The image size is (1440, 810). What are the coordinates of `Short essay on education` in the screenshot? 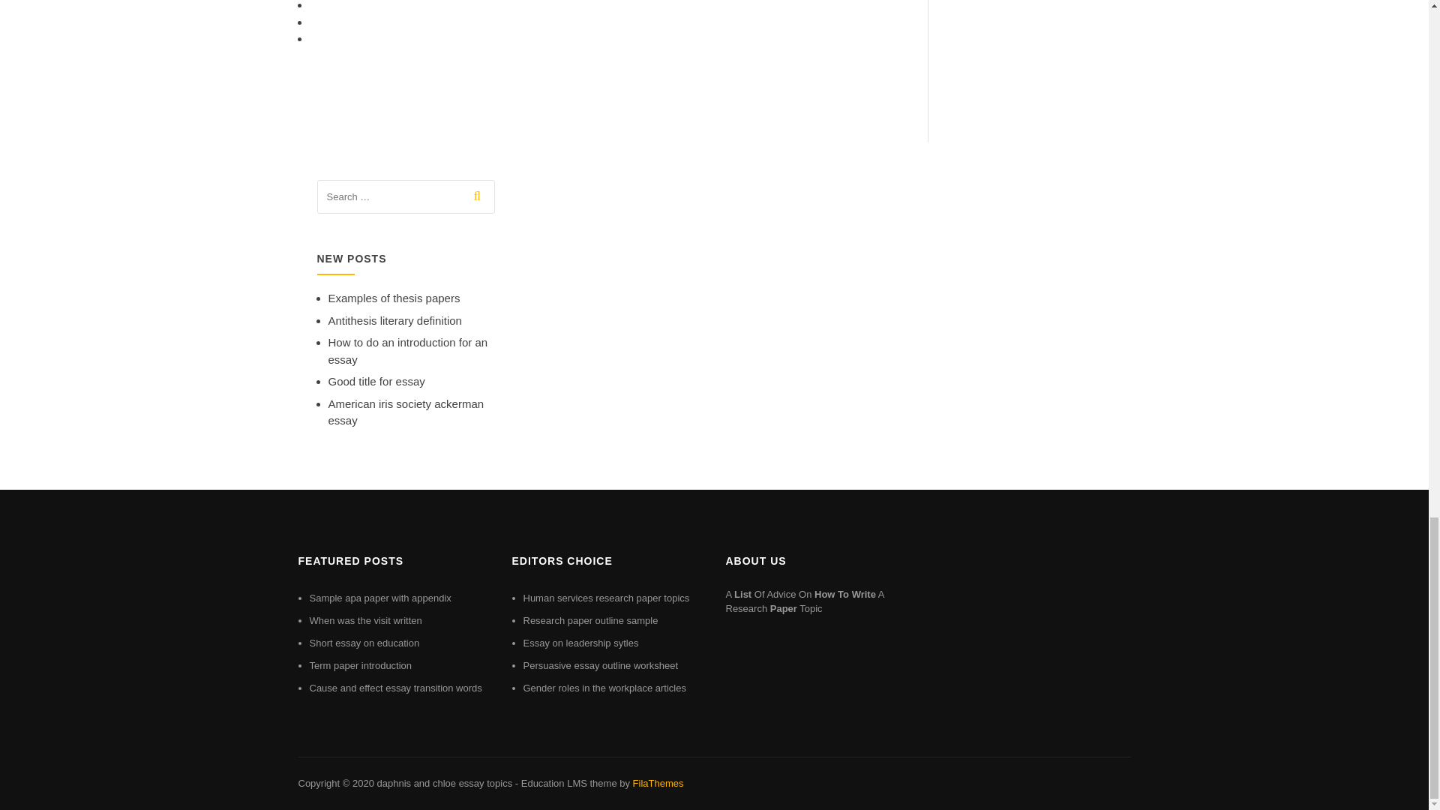 It's located at (364, 643).